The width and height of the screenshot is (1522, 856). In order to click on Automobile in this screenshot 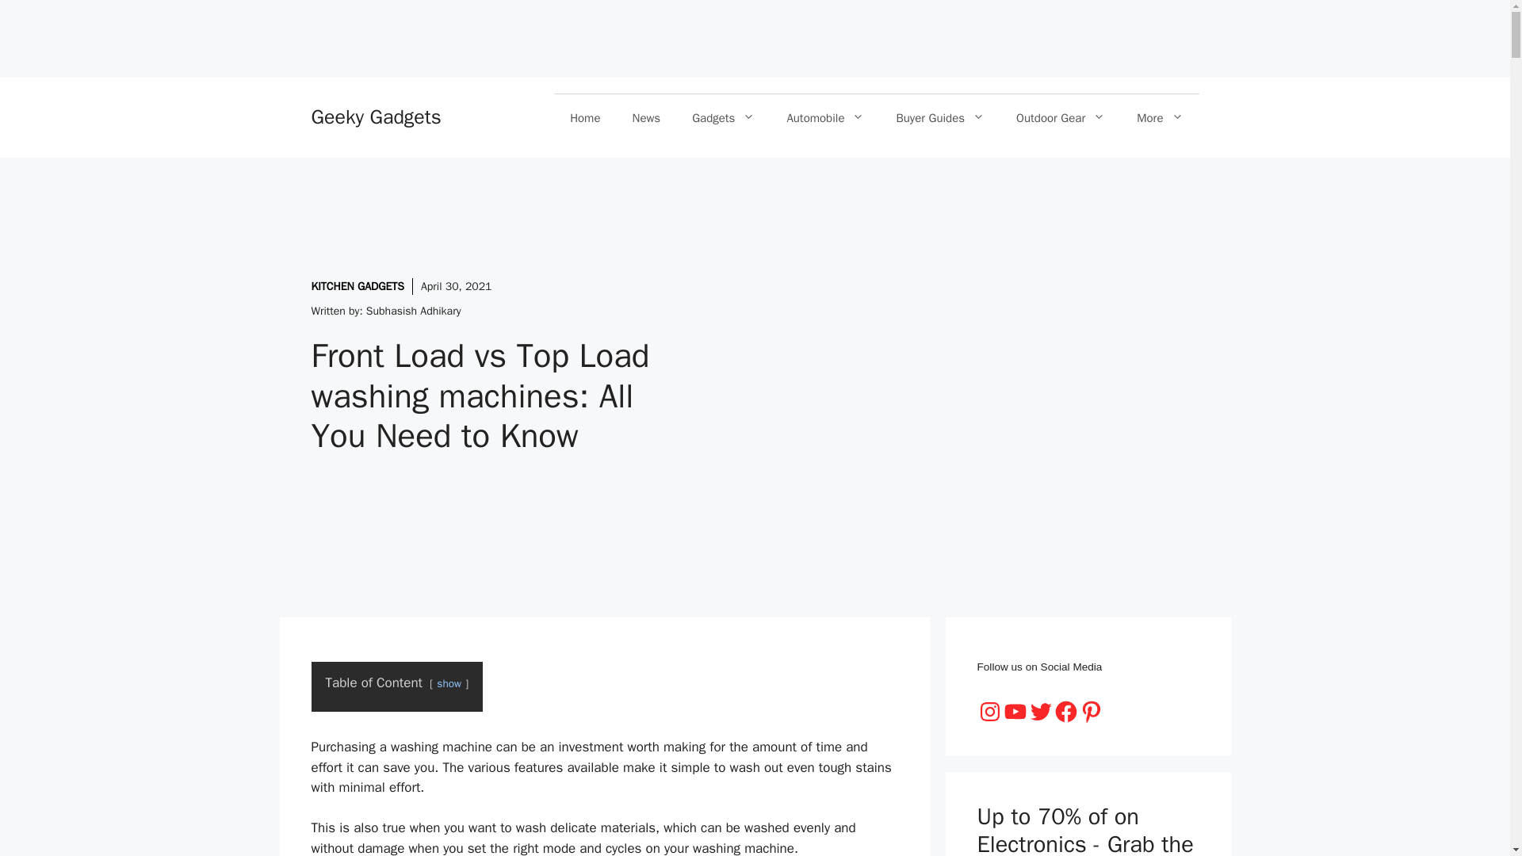, I will do `click(824, 117)`.